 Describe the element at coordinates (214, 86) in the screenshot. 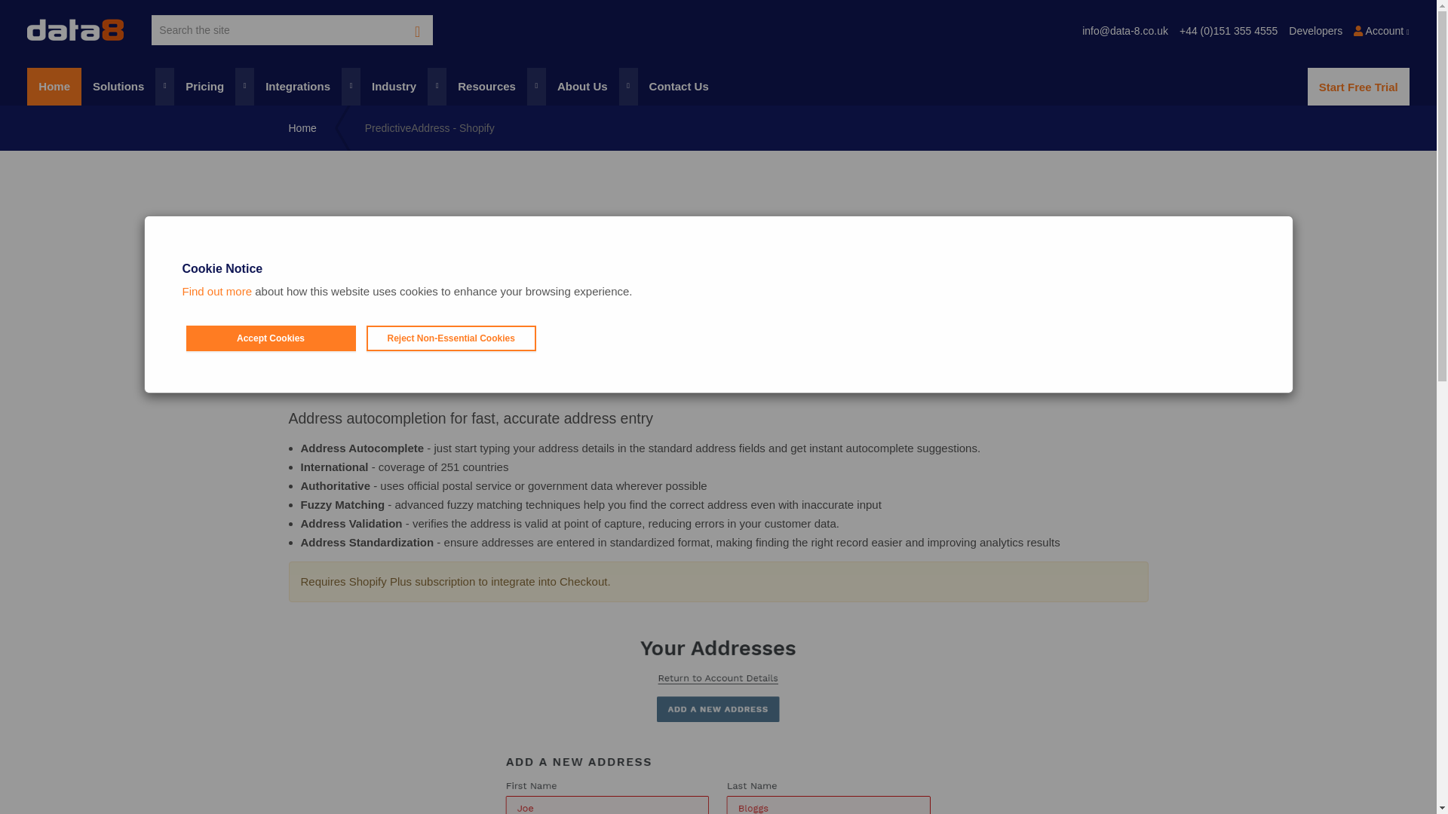

I see `Pricing` at that location.